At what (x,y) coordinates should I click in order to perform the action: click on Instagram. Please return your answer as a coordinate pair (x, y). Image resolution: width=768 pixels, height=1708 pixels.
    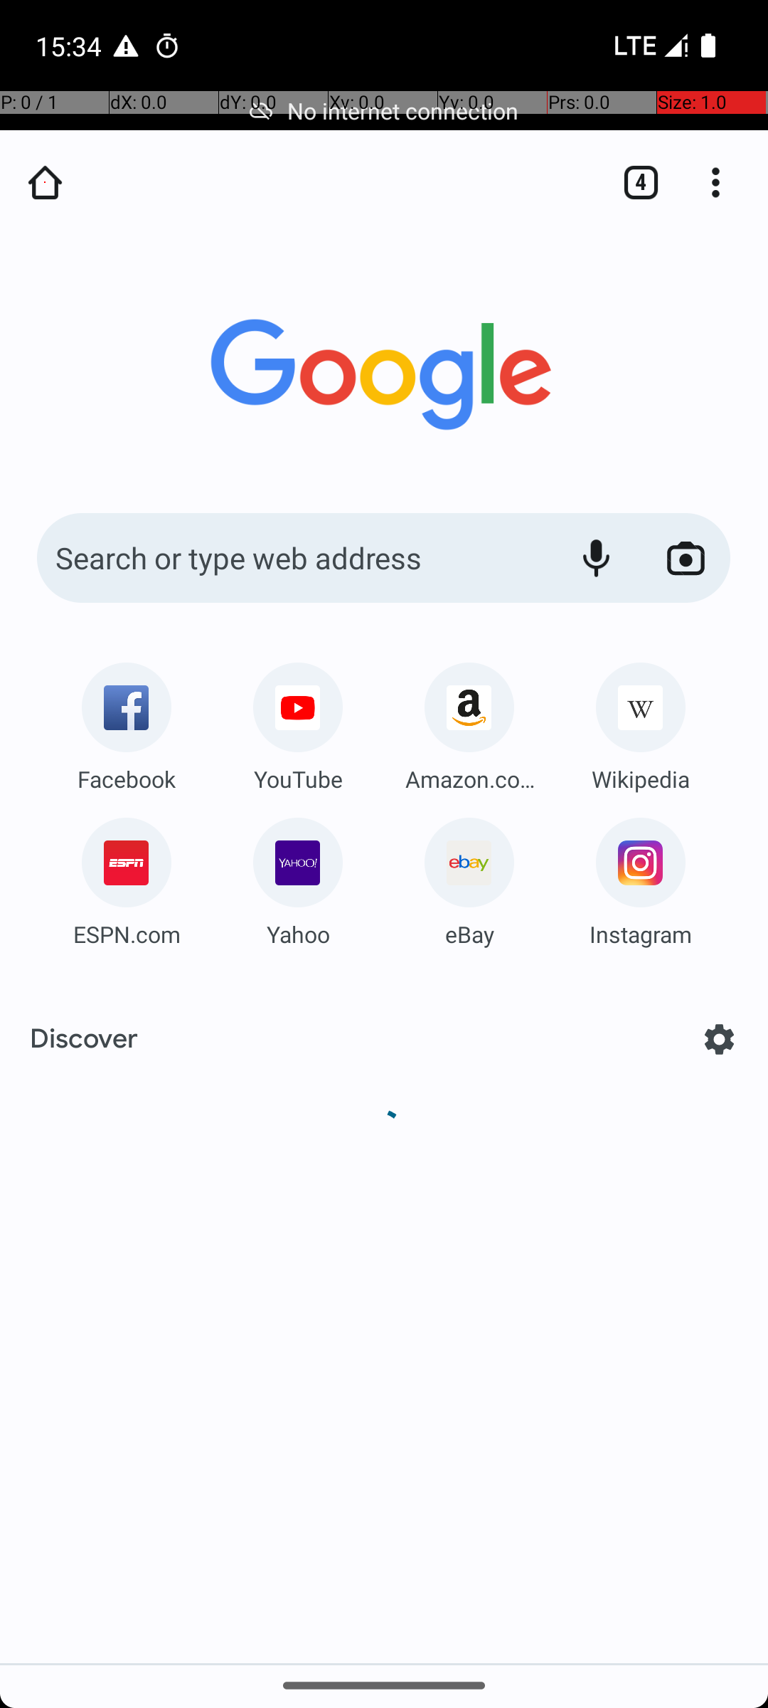
    Looking at the image, I should click on (641, 934).